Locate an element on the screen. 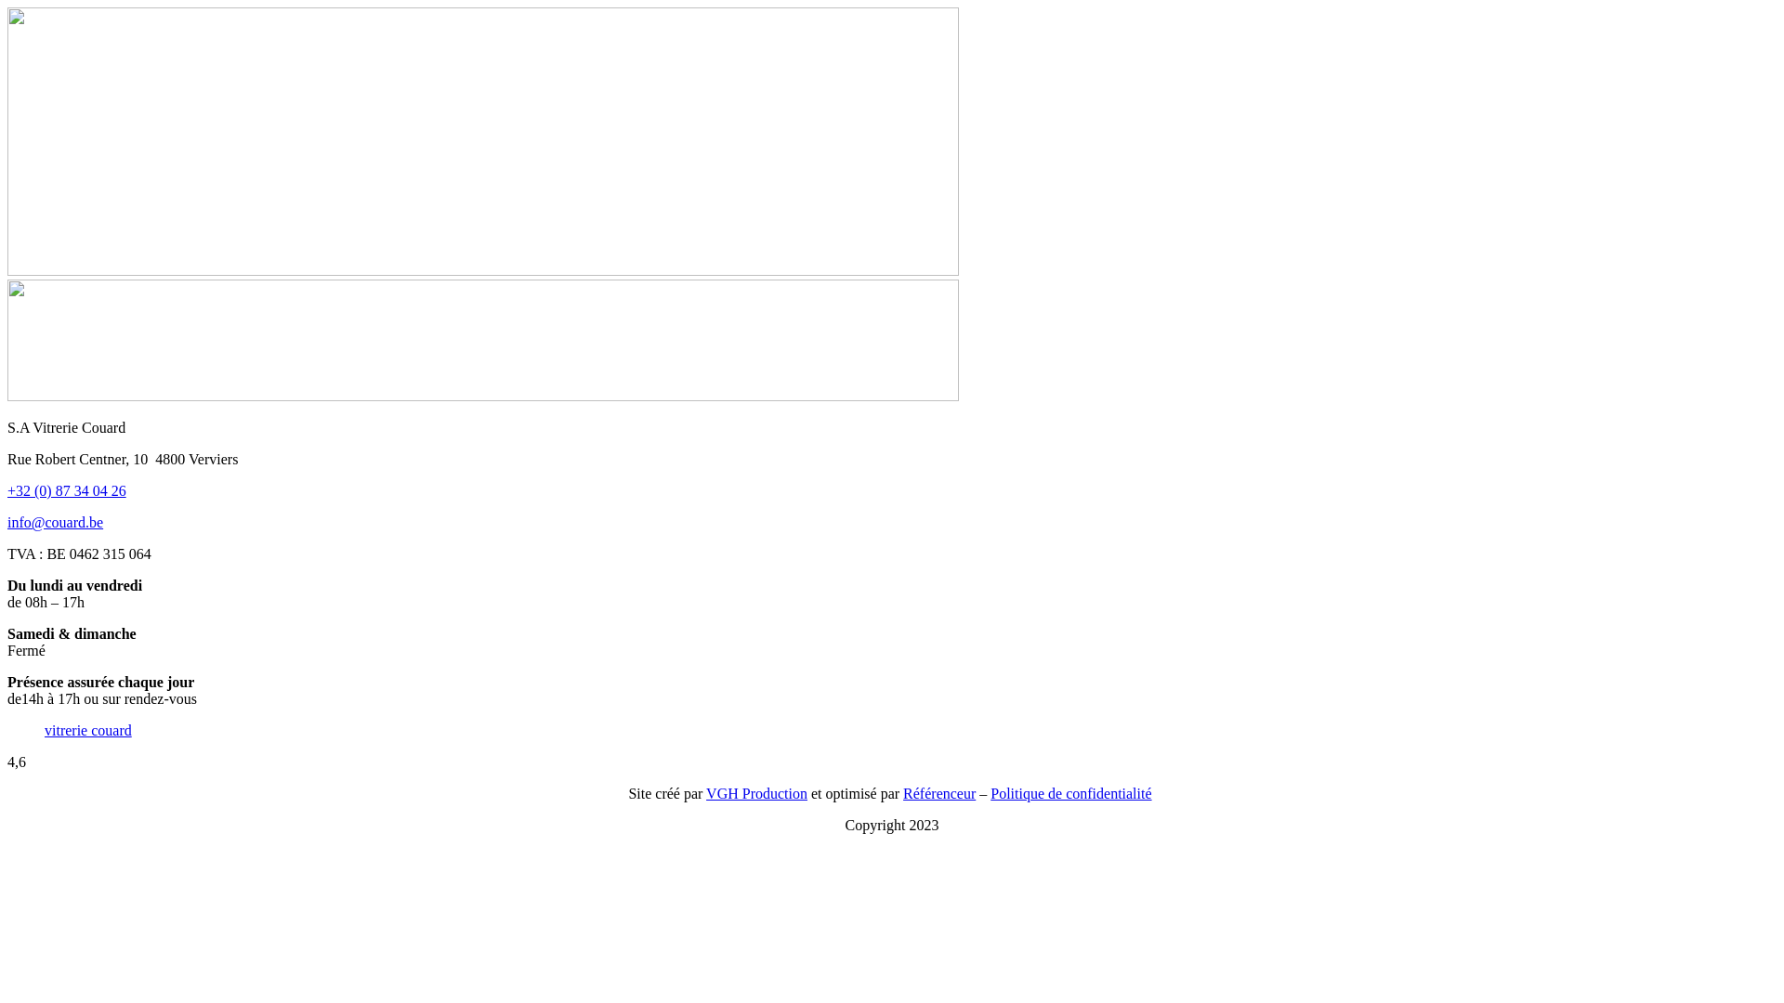  +32 (0) 87 34 04 26 is located at coordinates (67, 490).